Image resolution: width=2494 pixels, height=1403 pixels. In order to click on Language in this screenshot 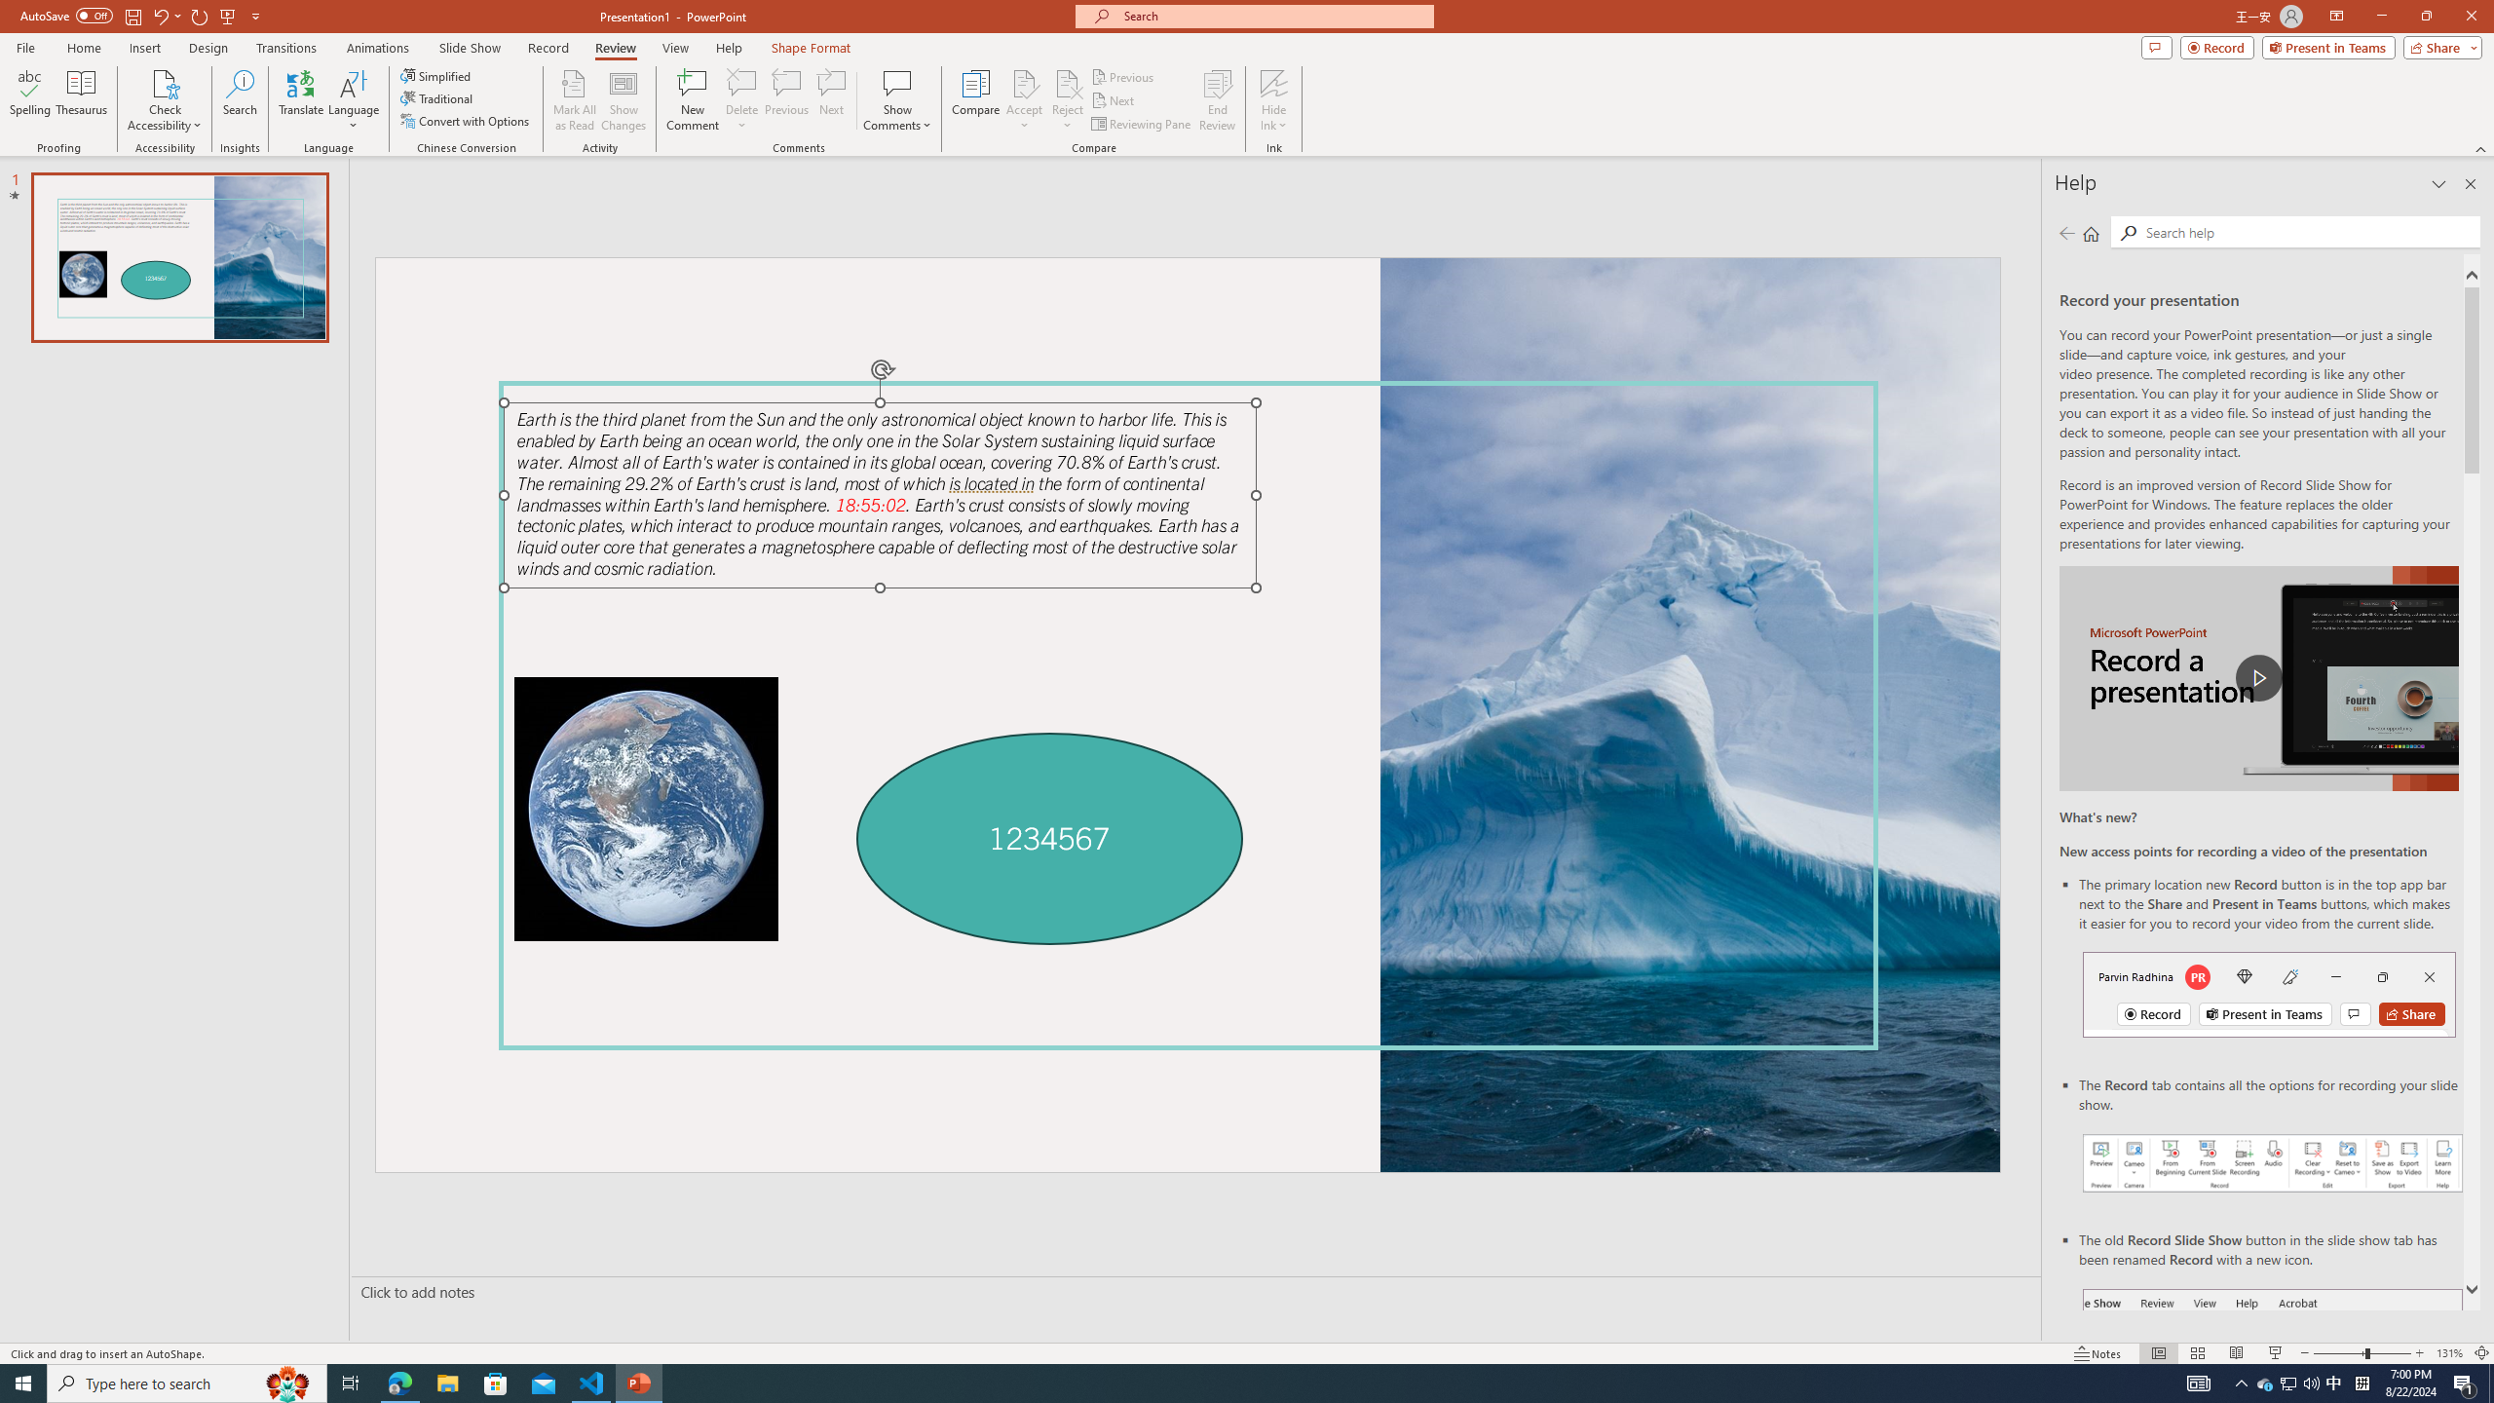, I will do `click(354, 100)`.